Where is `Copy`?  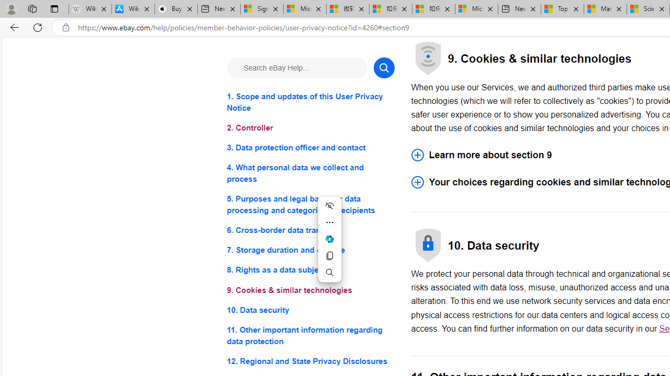 Copy is located at coordinates (330, 256).